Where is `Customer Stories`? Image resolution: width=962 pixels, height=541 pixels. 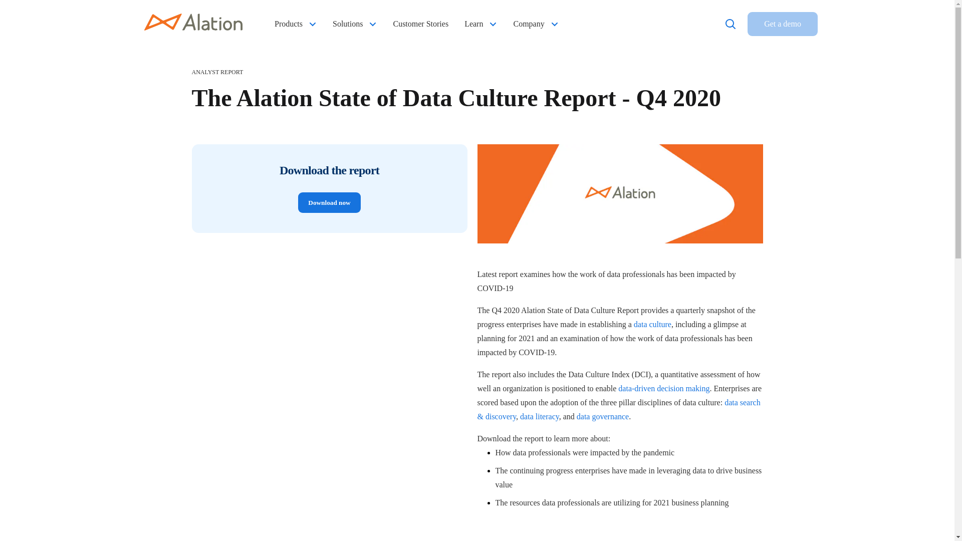 Customer Stories is located at coordinates (420, 24).